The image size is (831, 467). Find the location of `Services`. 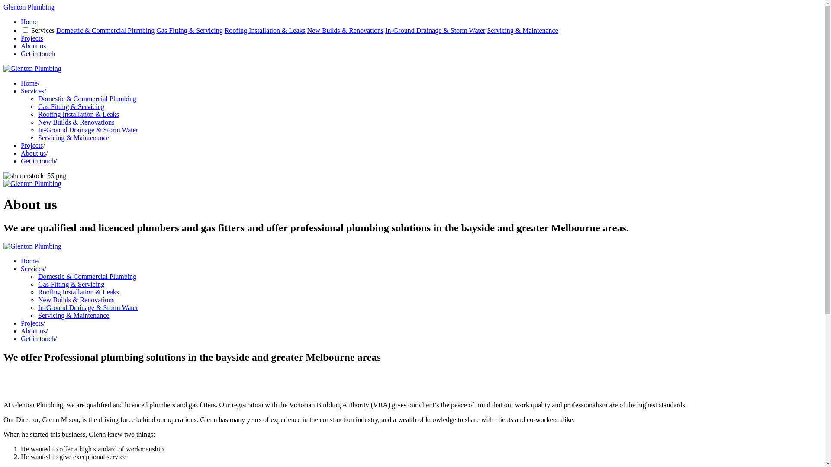

Services is located at coordinates (32, 91).